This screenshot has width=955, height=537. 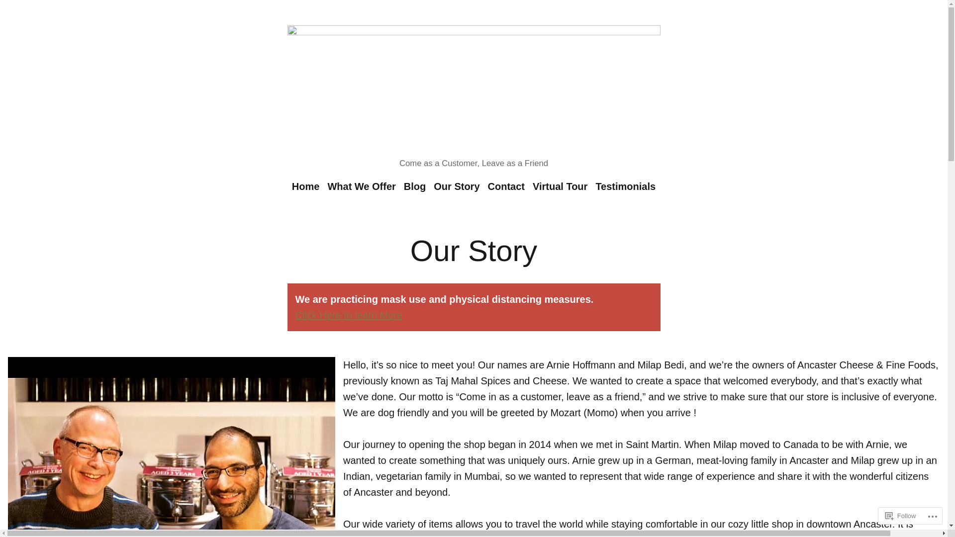 I want to click on Testimonials, so click(x=624, y=186).